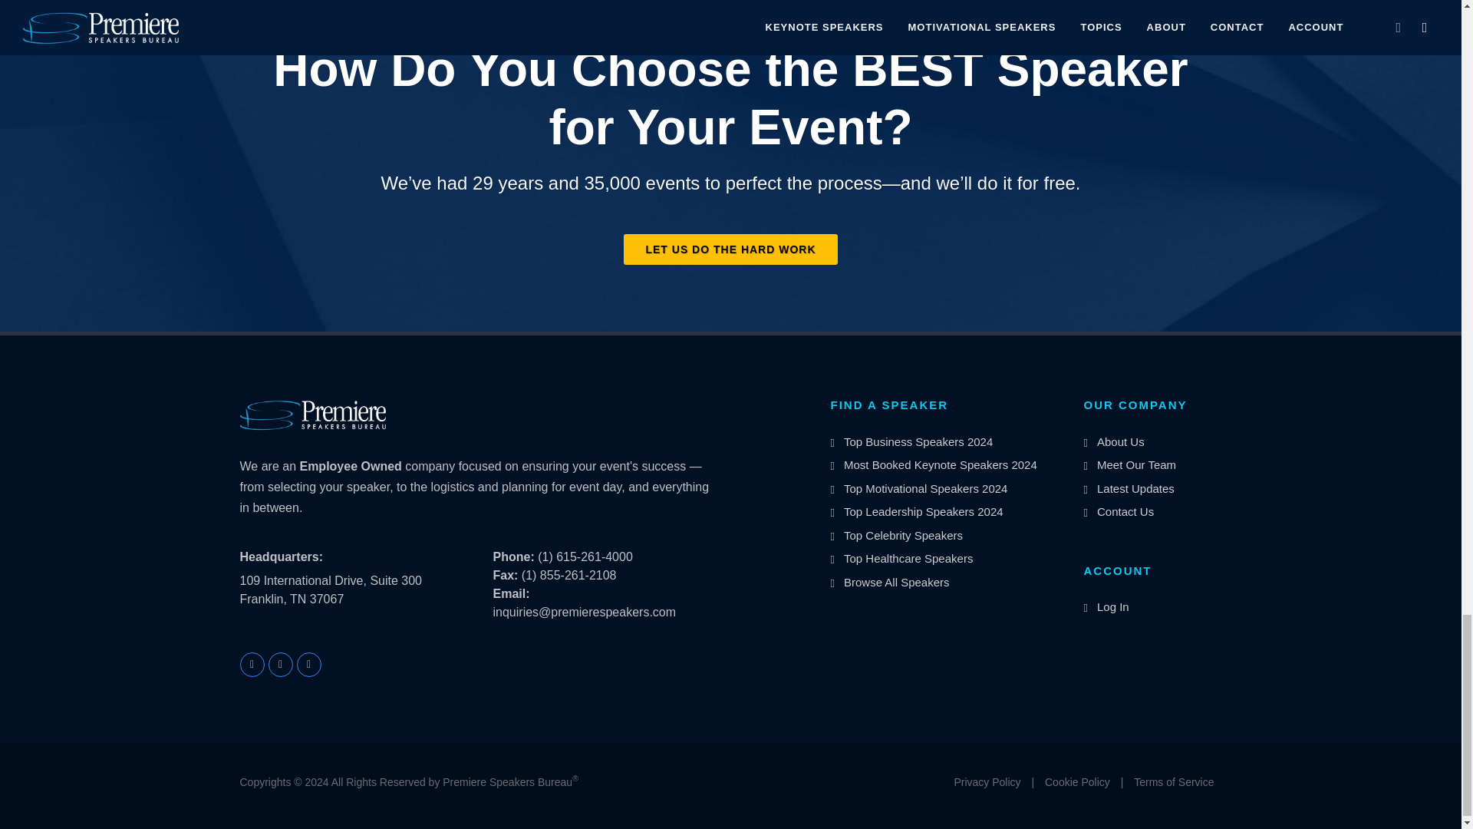  I want to click on Phone Number, so click(512, 557).